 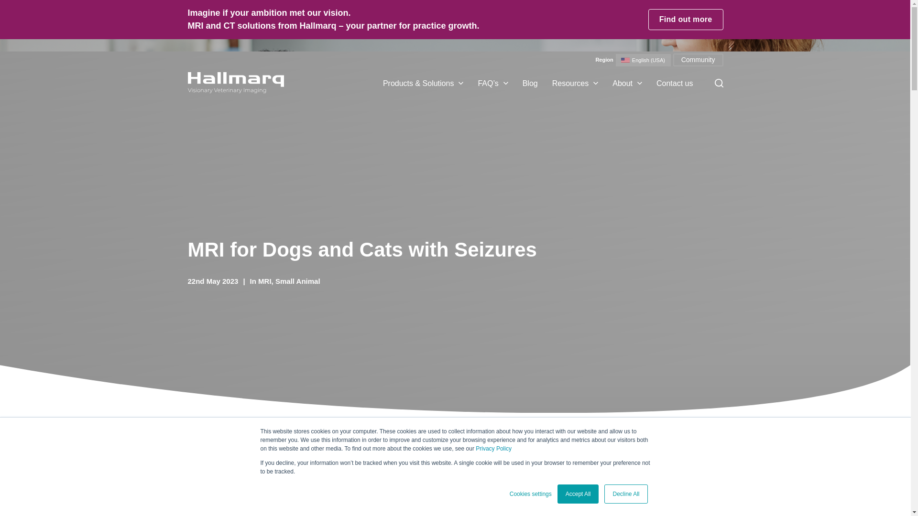 What do you see at coordinates (622, 83) in the screenshot?
I see `About` at bounding box center [622, 83].